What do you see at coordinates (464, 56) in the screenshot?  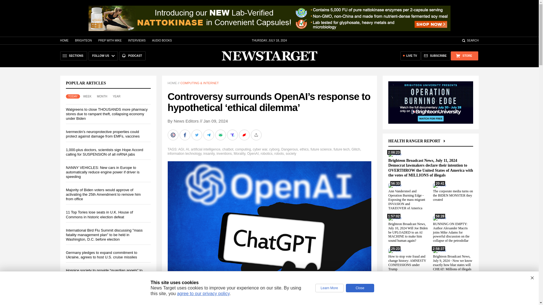 I see `STORE` at bounding box center [464, 56].